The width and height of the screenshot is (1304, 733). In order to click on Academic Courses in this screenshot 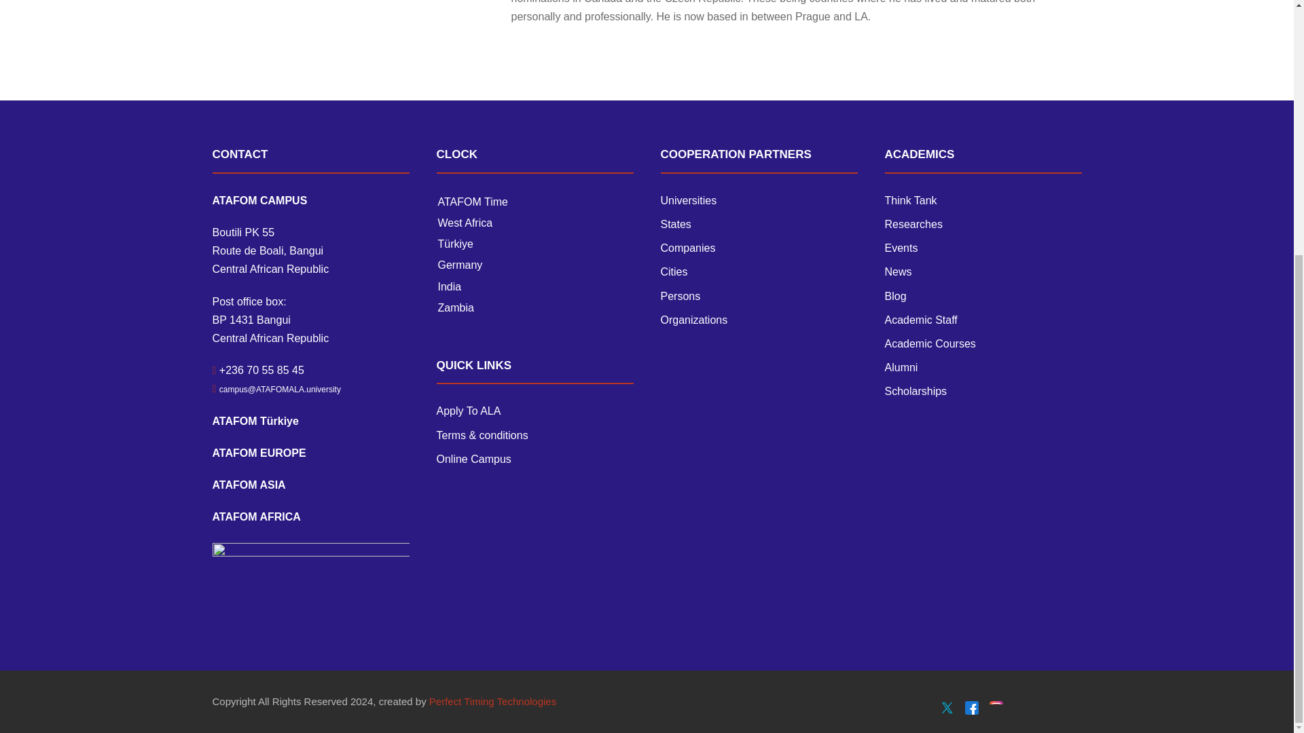, I will do `click(929, 343)`.